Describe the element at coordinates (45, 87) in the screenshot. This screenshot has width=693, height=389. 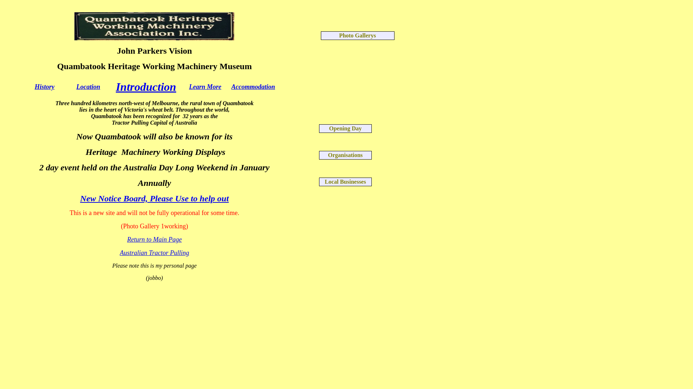
I see `History` at that location.